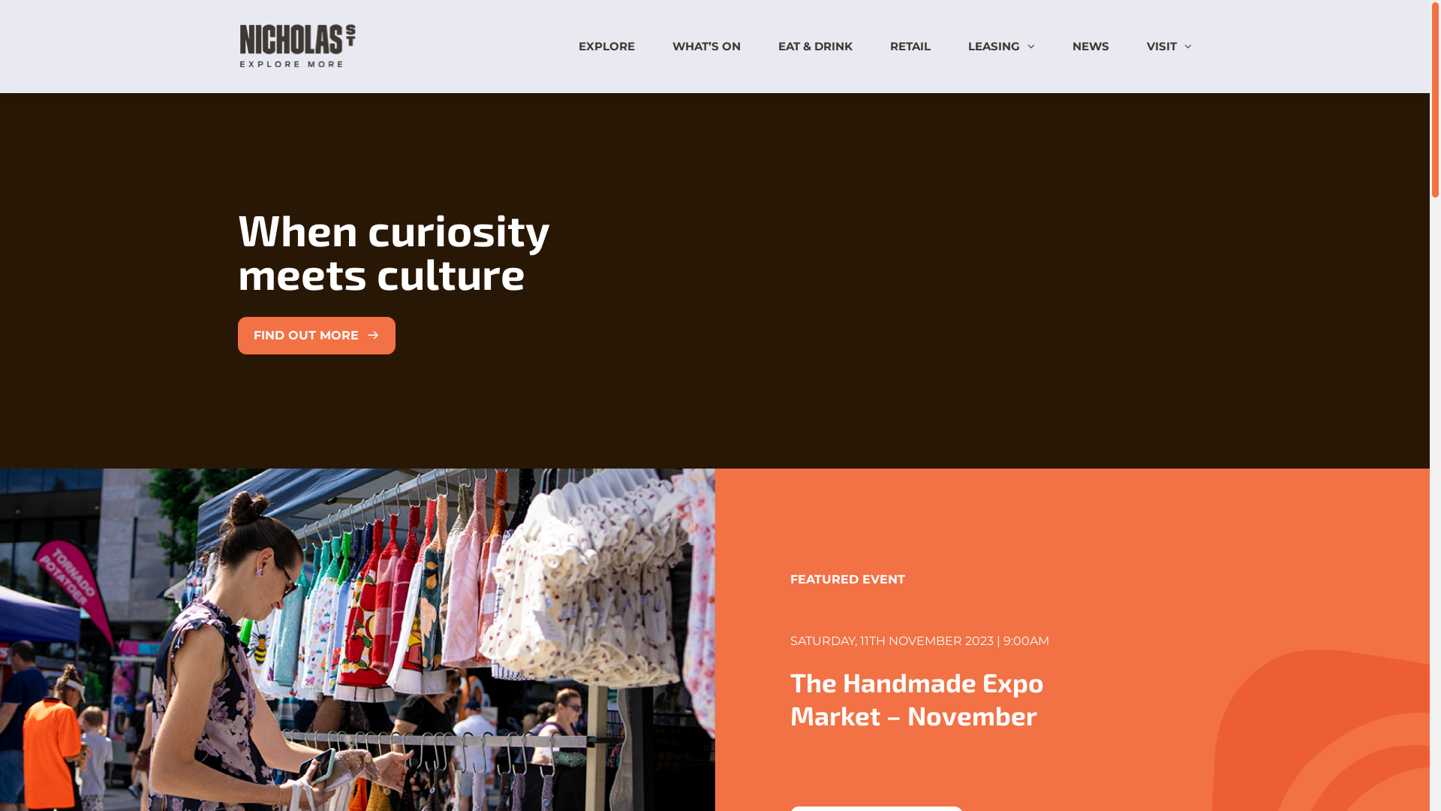  I want to click on RETAIL, so click(910, 47).